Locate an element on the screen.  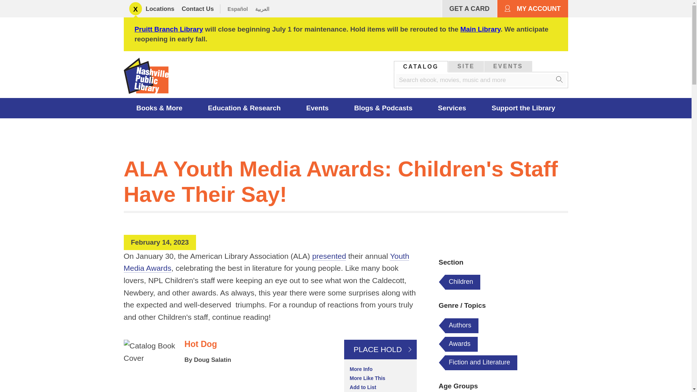
CATALOG is located at coordinates (421, 66).